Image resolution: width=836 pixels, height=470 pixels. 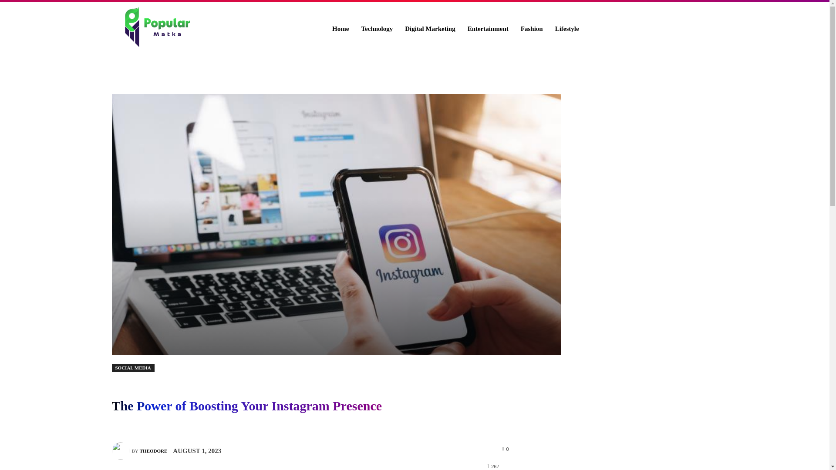 What do you see at coordinates (506, 448) in the screenshot?
I see `0` at bounding box center [506, 448].